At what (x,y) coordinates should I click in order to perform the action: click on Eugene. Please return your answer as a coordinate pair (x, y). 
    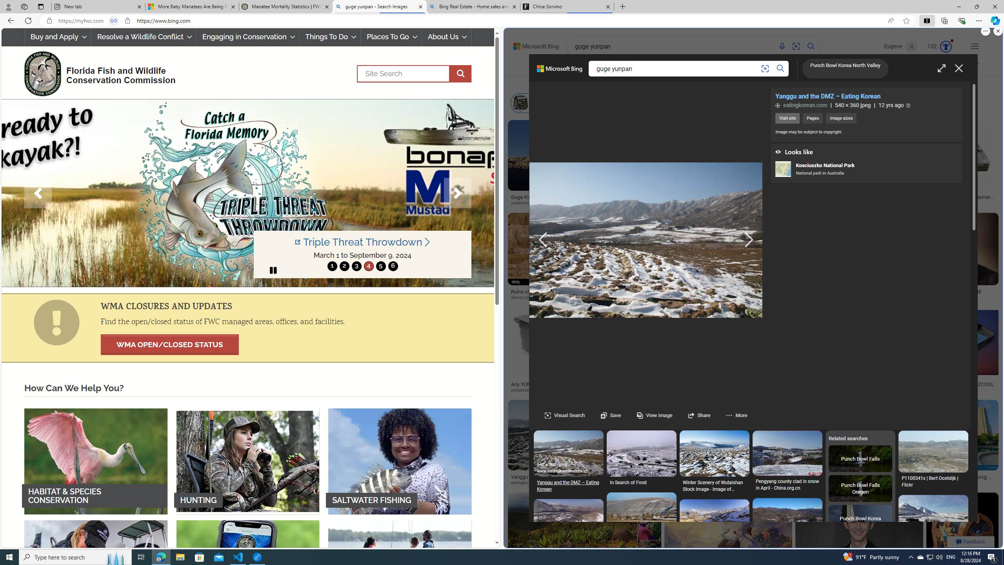
    Looking at the image, I should click on (900, 46).